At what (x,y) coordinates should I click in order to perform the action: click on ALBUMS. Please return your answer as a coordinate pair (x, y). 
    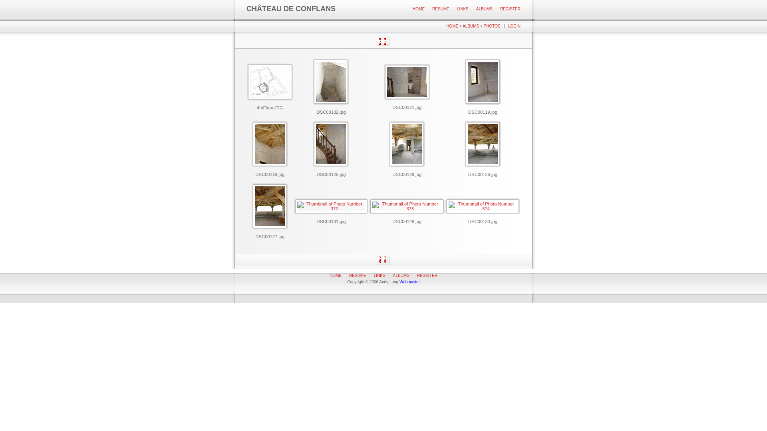
    Looking at the image, I should click on (401, 275).